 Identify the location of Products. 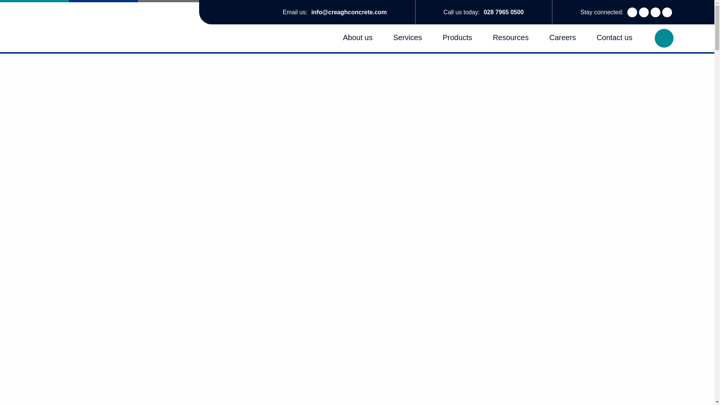
(457, 37).